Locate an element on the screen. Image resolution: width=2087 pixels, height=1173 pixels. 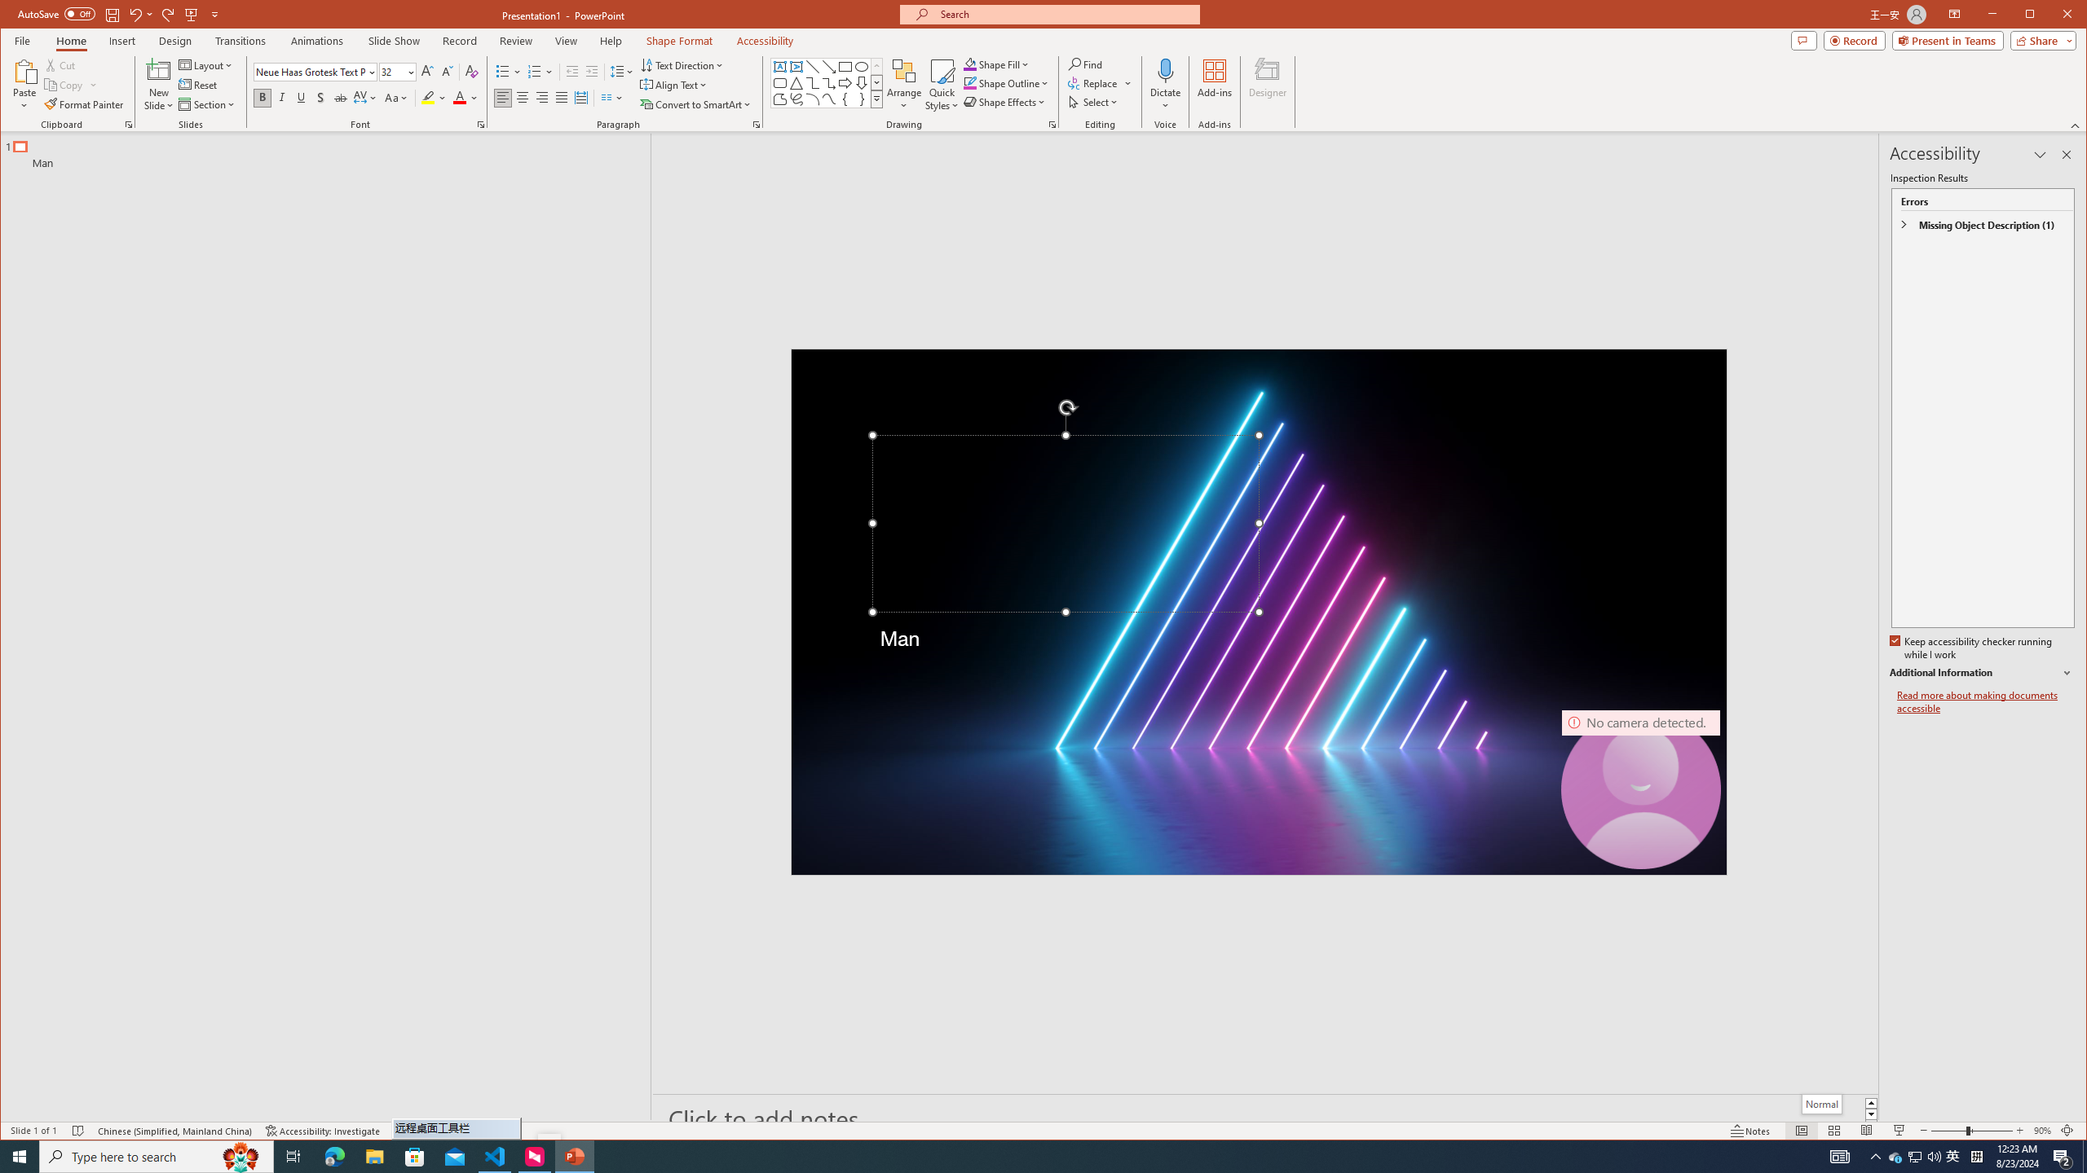
Format Painter is located at coordinates (85, 104).